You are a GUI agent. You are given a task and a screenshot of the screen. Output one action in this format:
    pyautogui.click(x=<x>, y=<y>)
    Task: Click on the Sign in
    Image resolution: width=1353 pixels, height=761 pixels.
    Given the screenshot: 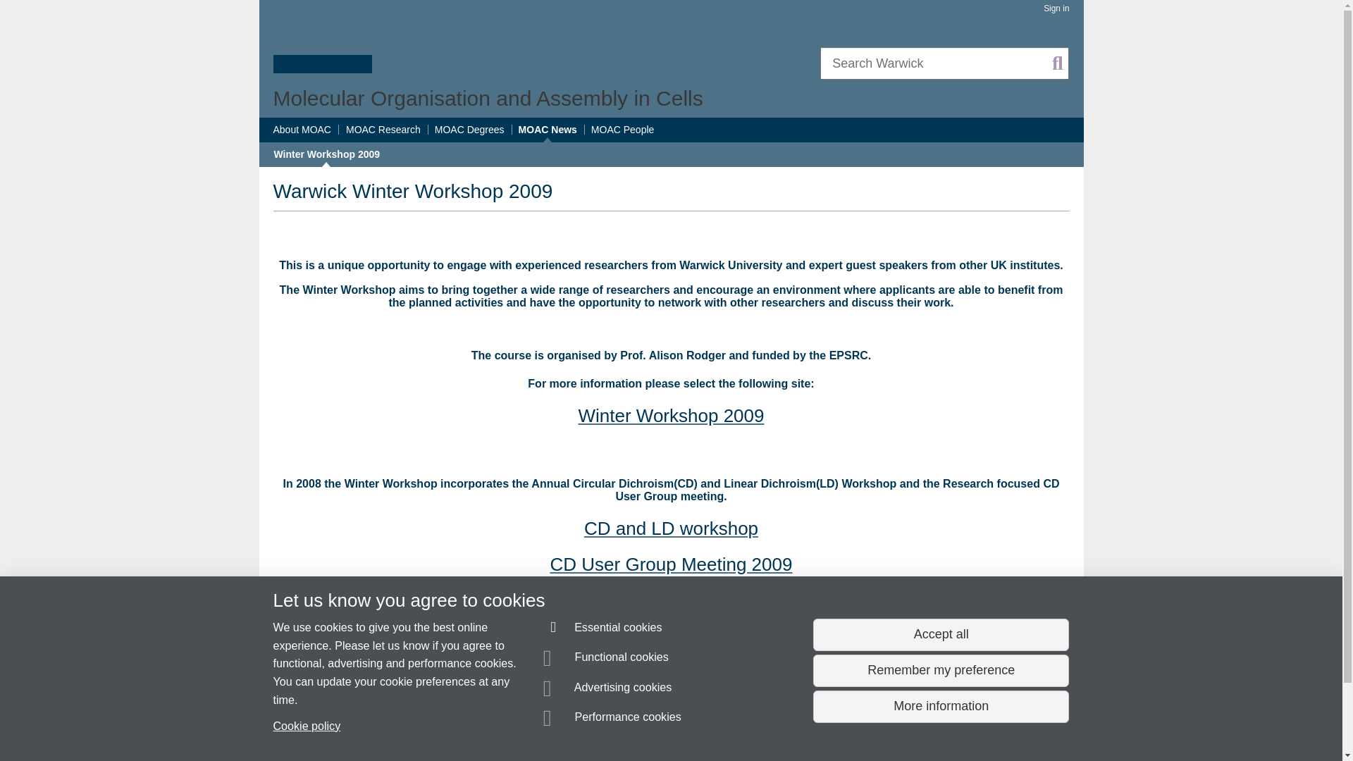 What is the action you would take?
    pyautogui.click(x=1056, y=8)
    